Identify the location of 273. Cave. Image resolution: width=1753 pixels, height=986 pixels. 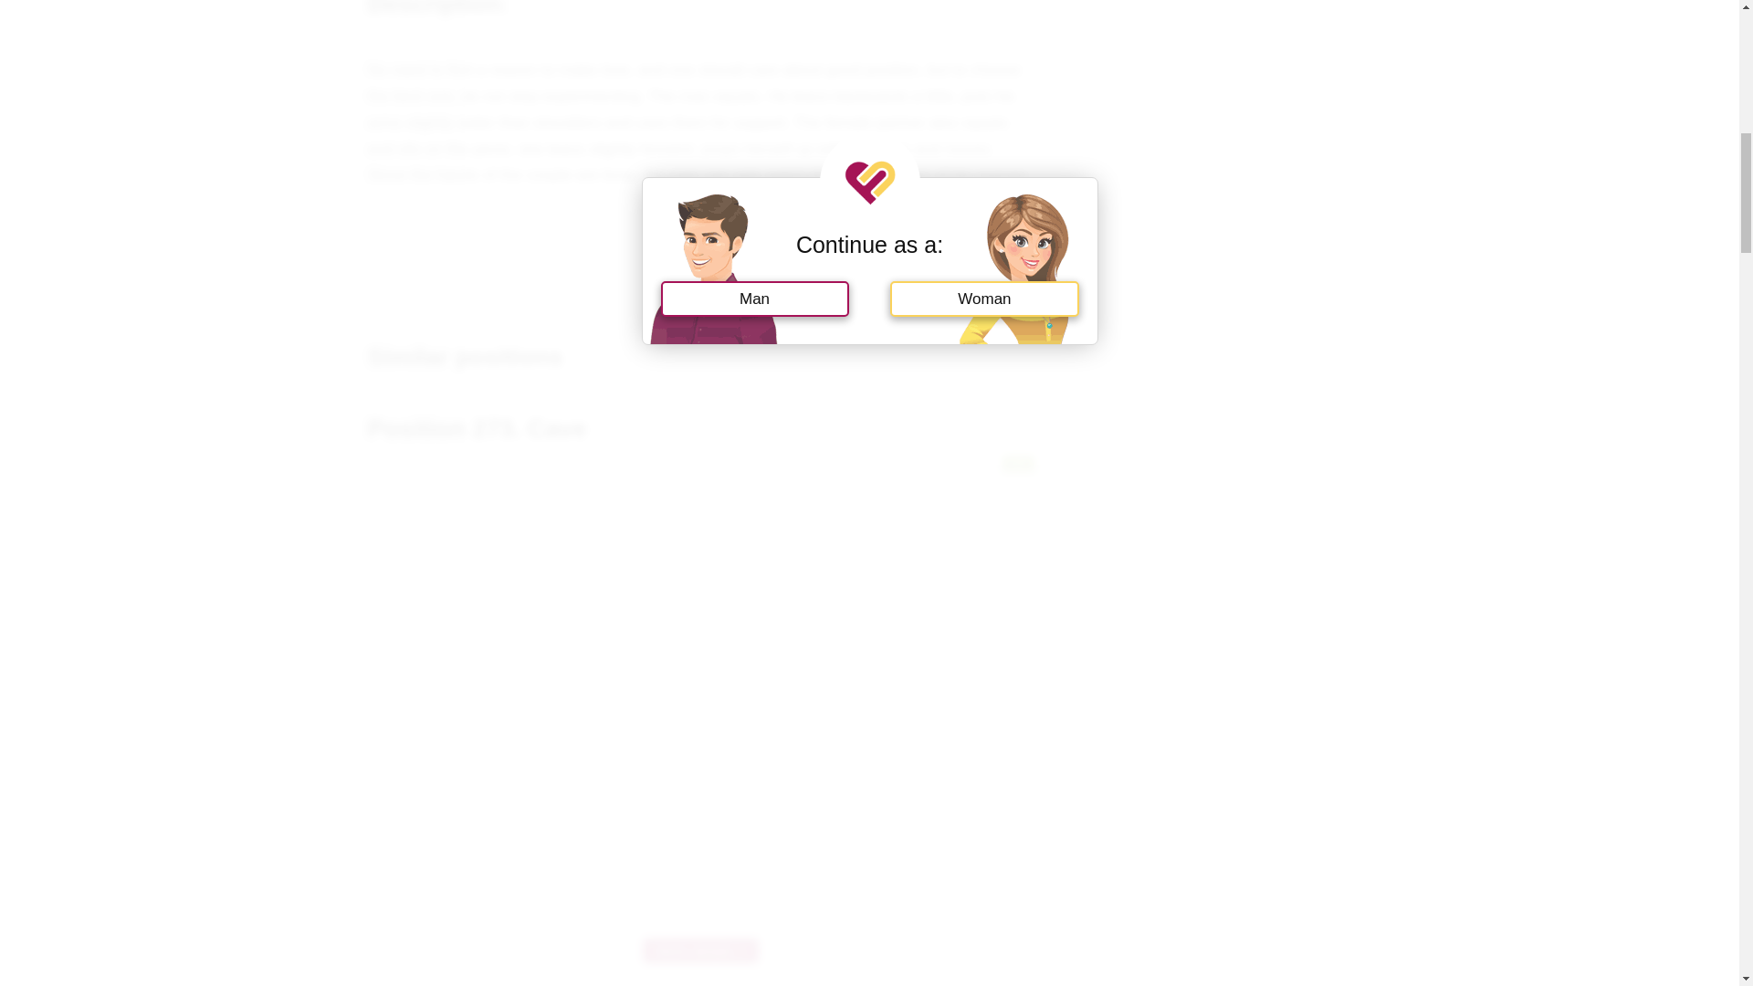
(699, 951).